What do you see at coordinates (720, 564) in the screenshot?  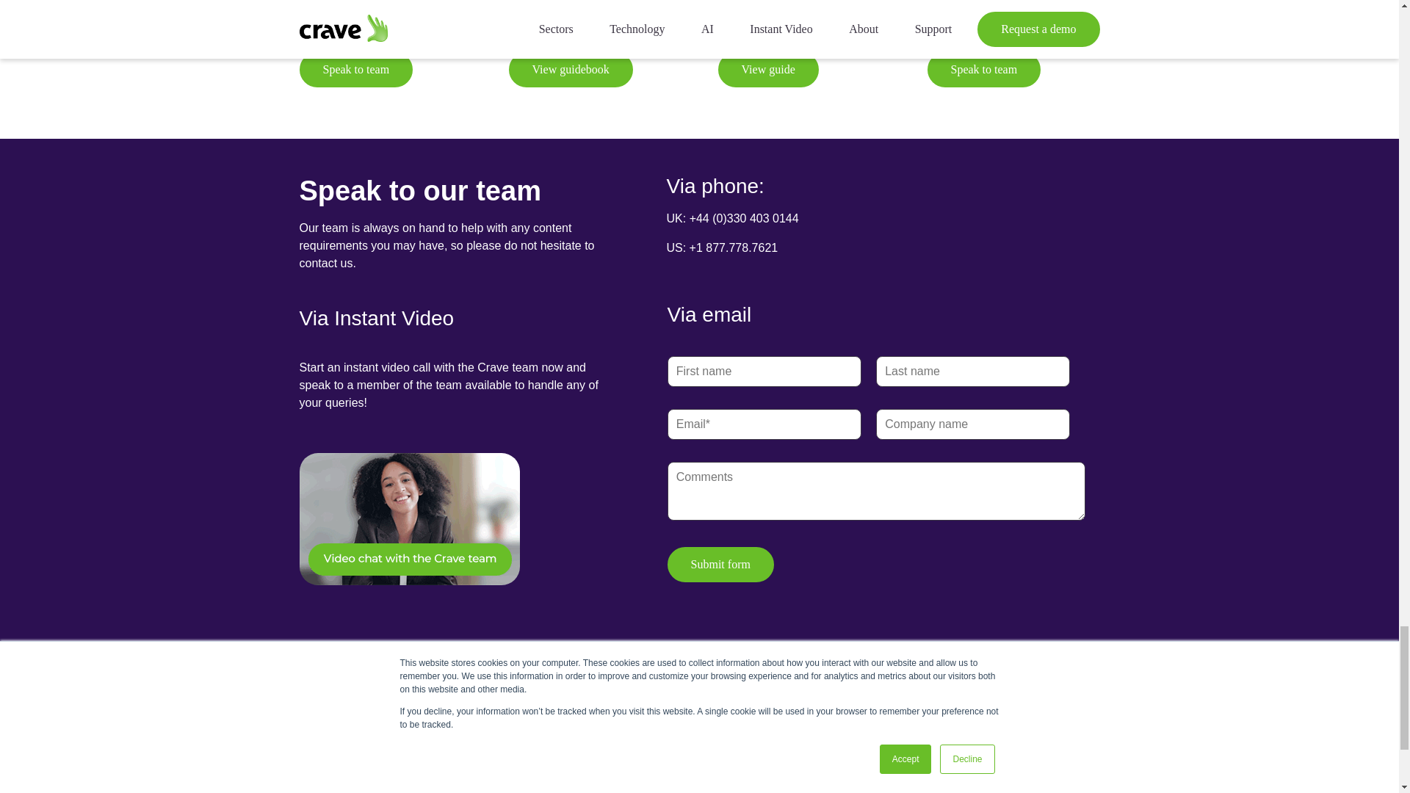 I see `Submit form` at bounding box center [720, 564].